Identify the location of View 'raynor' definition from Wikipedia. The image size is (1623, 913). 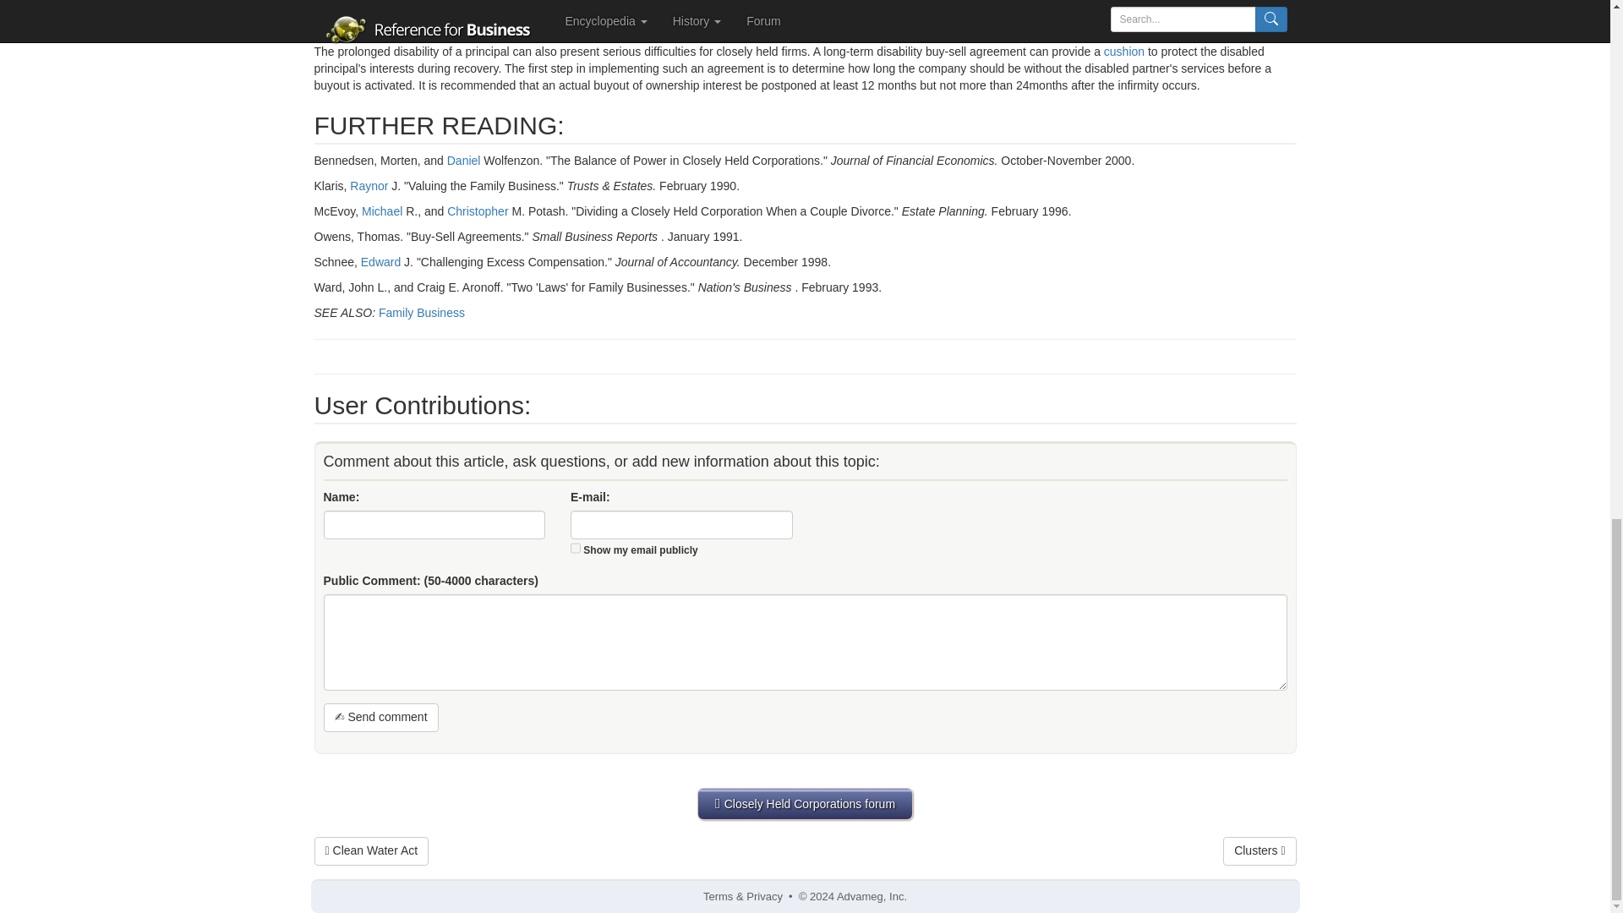
(369, 185).